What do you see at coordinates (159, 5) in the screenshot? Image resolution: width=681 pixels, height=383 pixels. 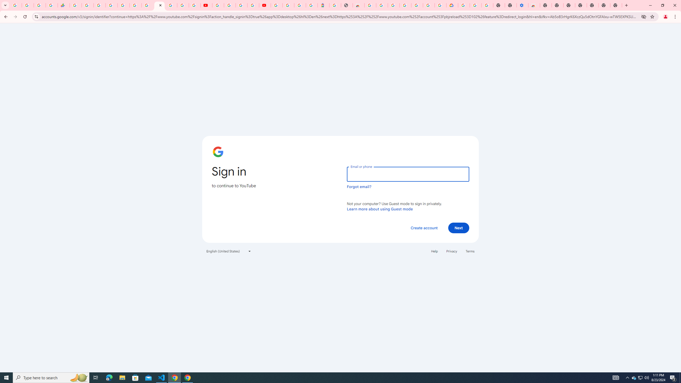 I see `YouTube` at bounding box center [159, 5].